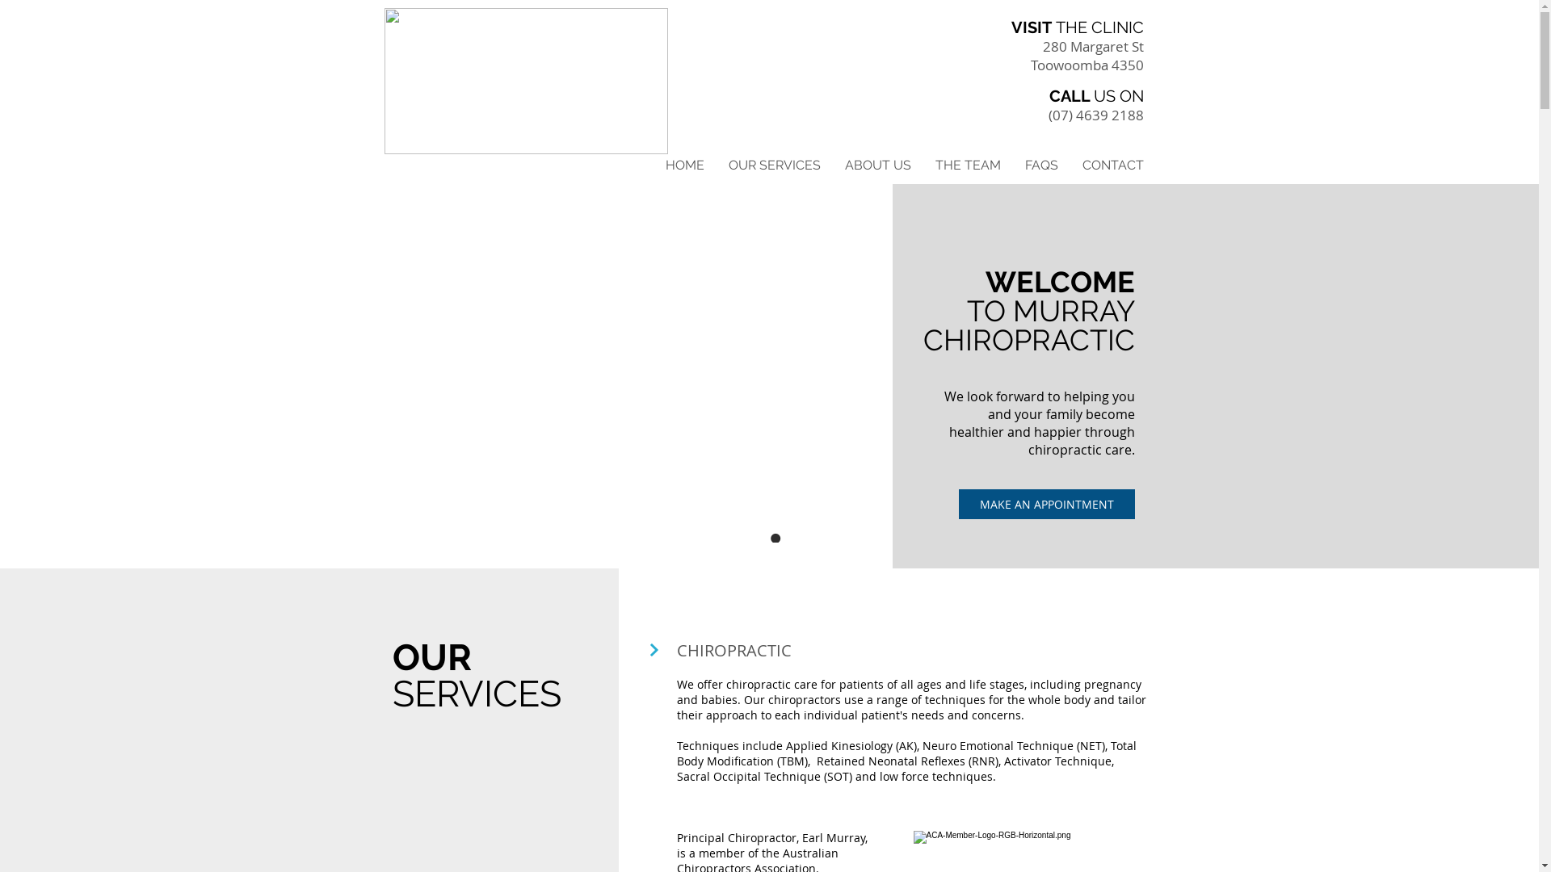 This screenshot has width=1551, height=872. I want to click on OUR SERVICES, so click(774, 165).